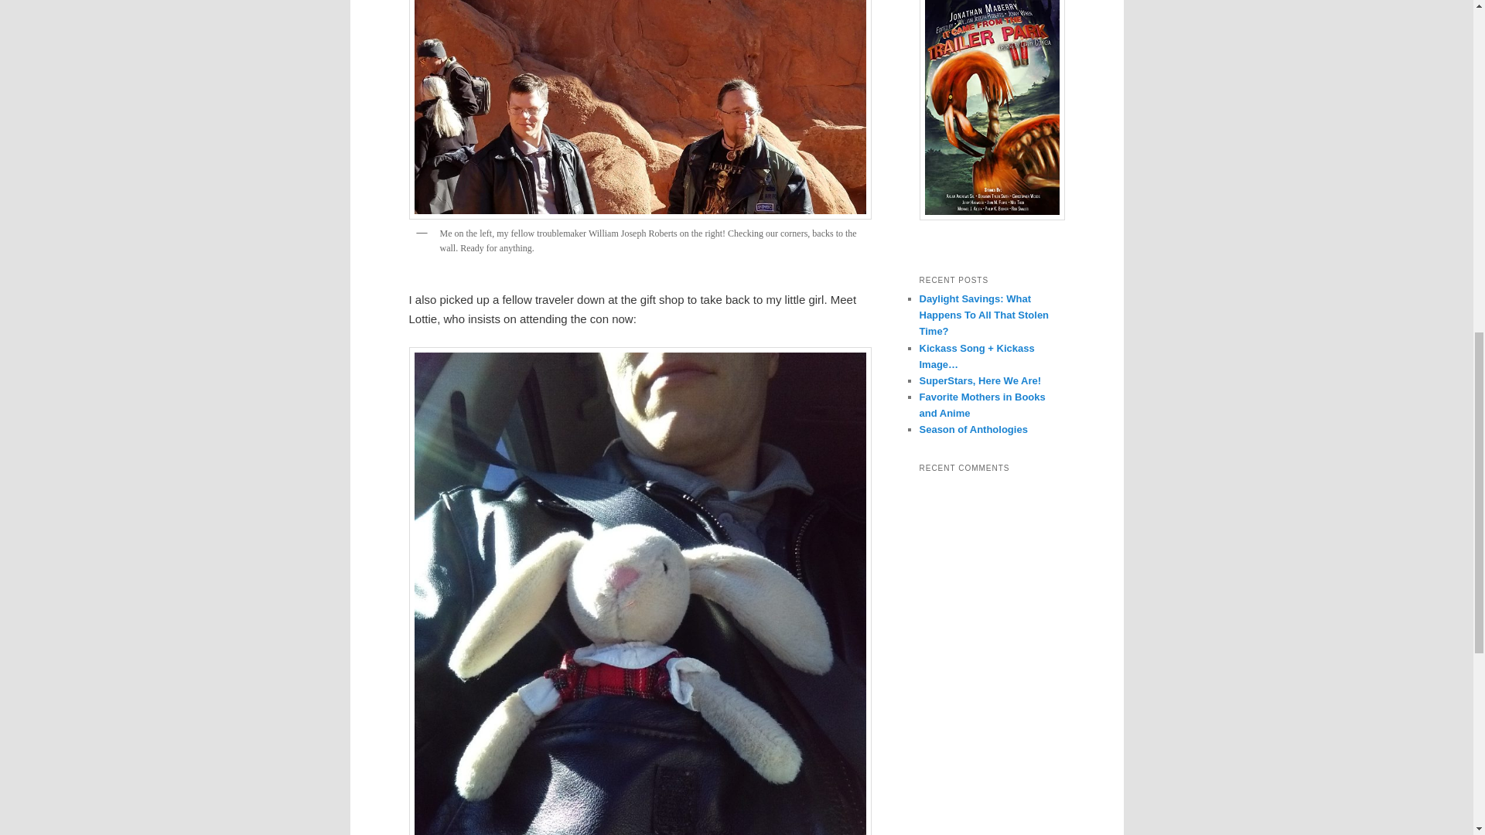  I want to click on Daylight Savings: What Happens To All That Stolen Time?, so click(984, 315).